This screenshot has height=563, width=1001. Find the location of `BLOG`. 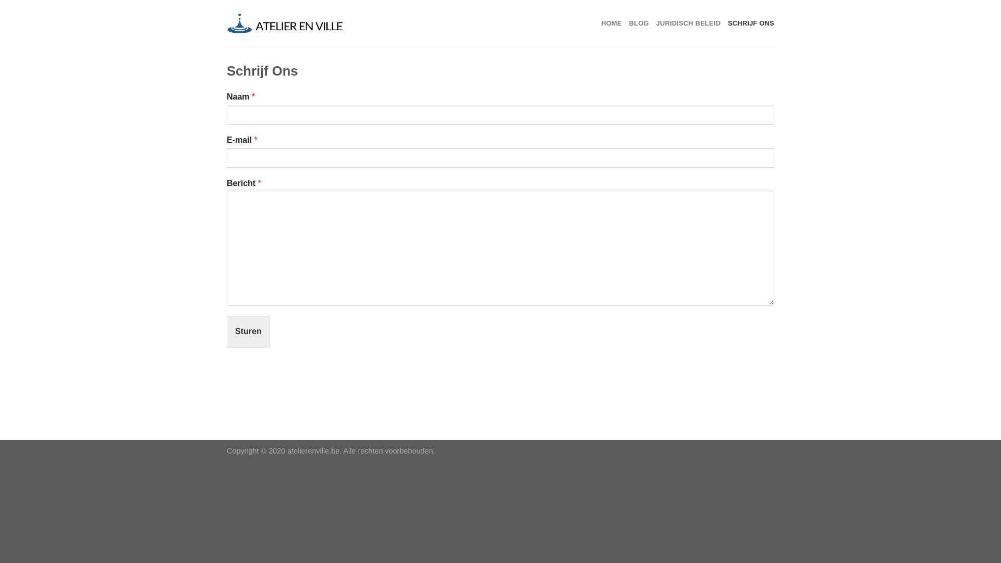

BLOG is located at coordinates (639, 23).